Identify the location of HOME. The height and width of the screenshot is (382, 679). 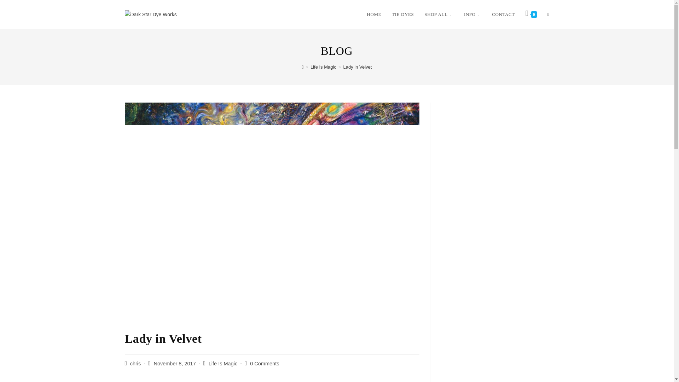
(373, 14).